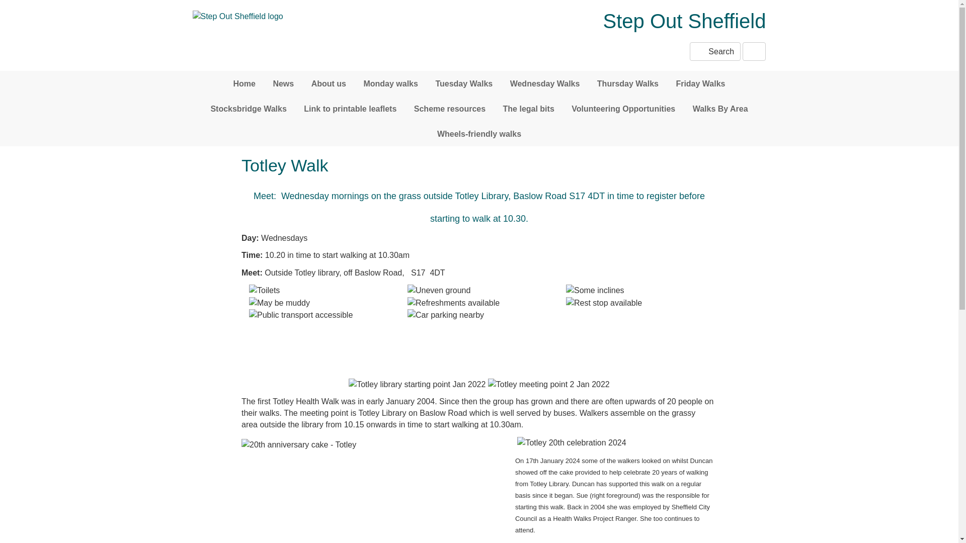  What do you see at coordinates (720, 109) in the screenshot?
I see `Walks By Area` at bounding box center [720, 109].